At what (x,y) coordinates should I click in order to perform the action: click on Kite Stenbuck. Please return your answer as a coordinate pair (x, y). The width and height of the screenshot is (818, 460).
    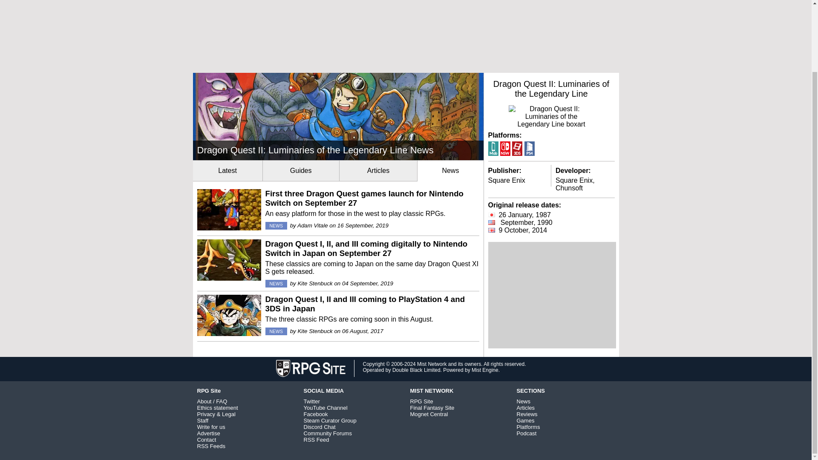
    Looking at the image, I should click on (314, 331).